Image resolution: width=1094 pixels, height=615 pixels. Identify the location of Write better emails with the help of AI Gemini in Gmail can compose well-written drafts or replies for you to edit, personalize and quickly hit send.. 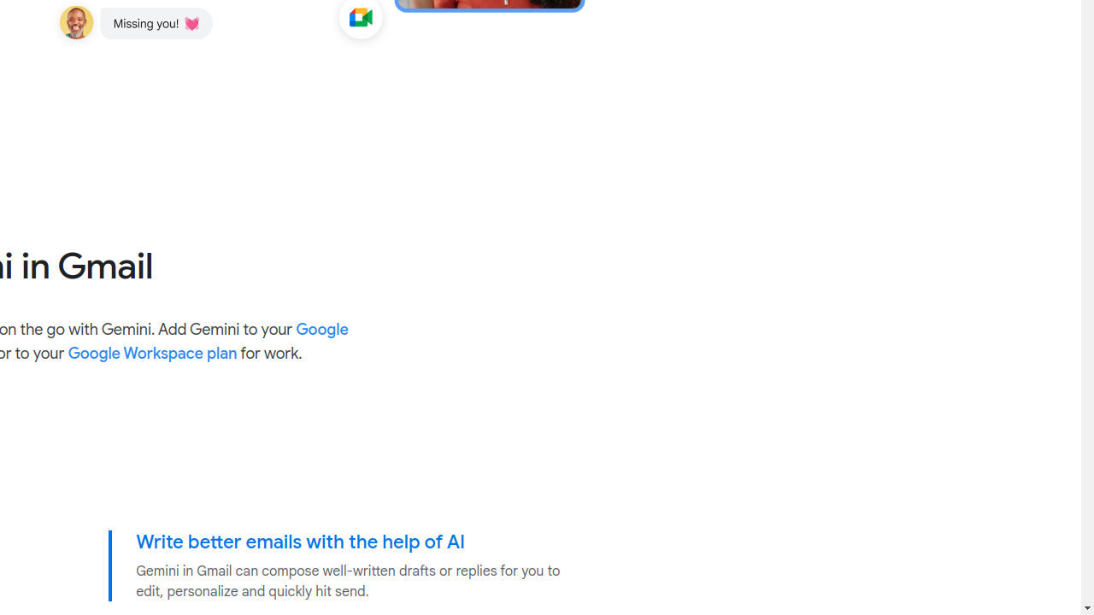
(352, 566).